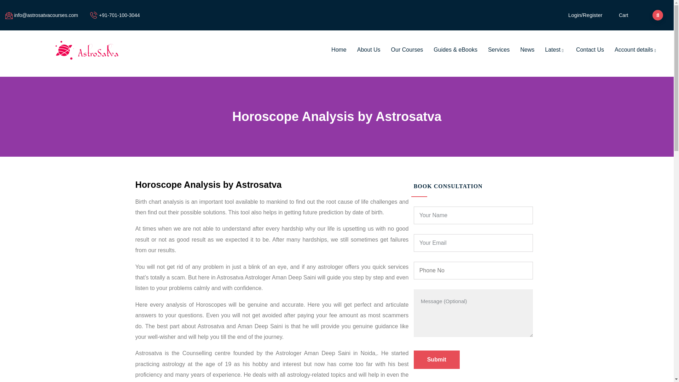  I want to click on Submit, so click(436, 360).